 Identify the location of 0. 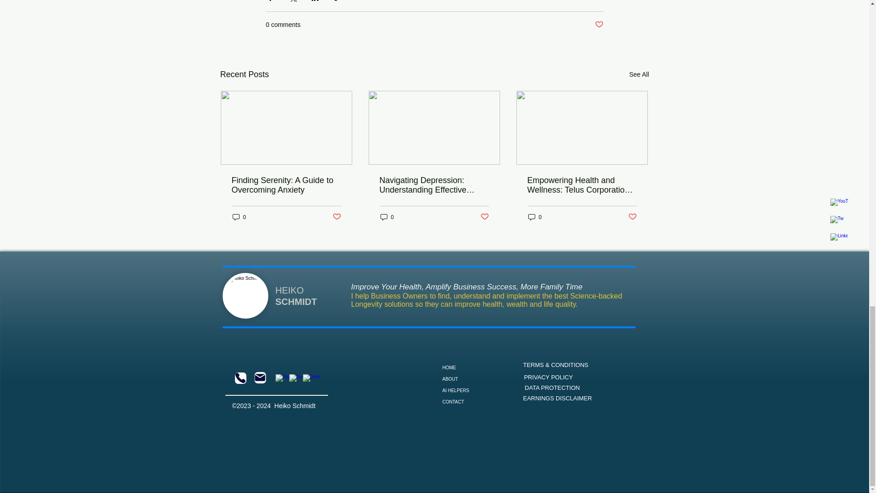
(535, 216).